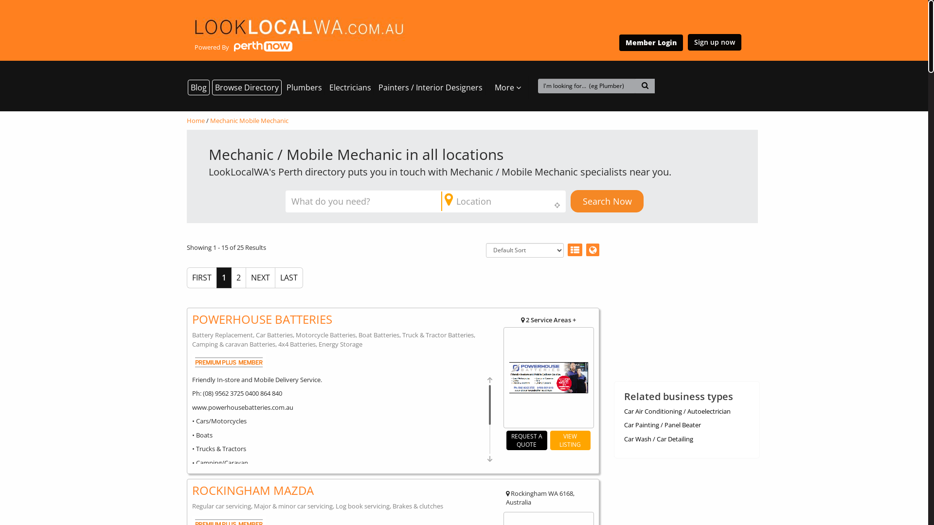 This screenshot has width=934, height=525. Describe the element at coordinates (249, 121) in the screenshot. I see `Mechanic Mobile Mechanic` at that location.